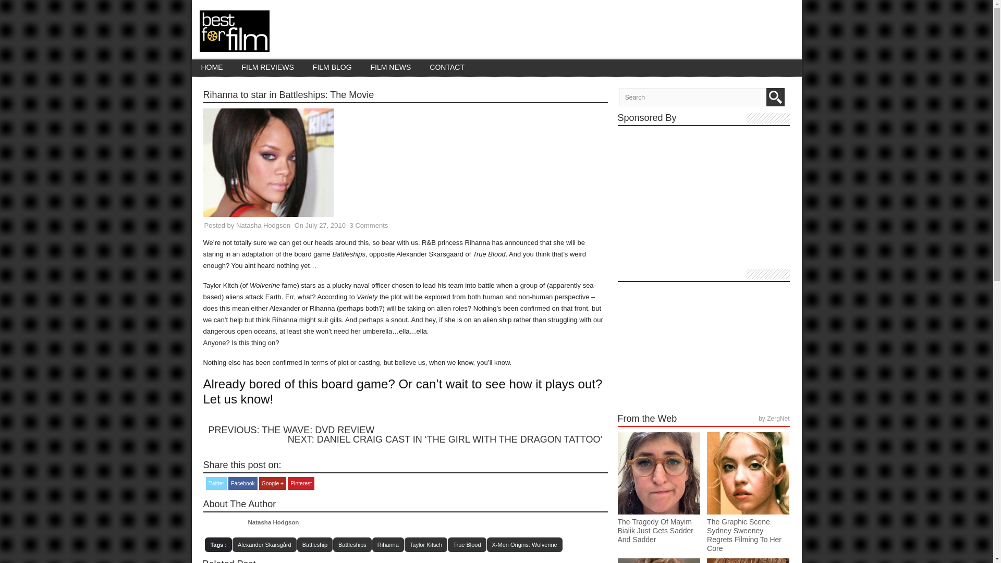  Describe the element at coordinates (263, 225) in the screenshot. I see `Natasha Hodgson` at that location.